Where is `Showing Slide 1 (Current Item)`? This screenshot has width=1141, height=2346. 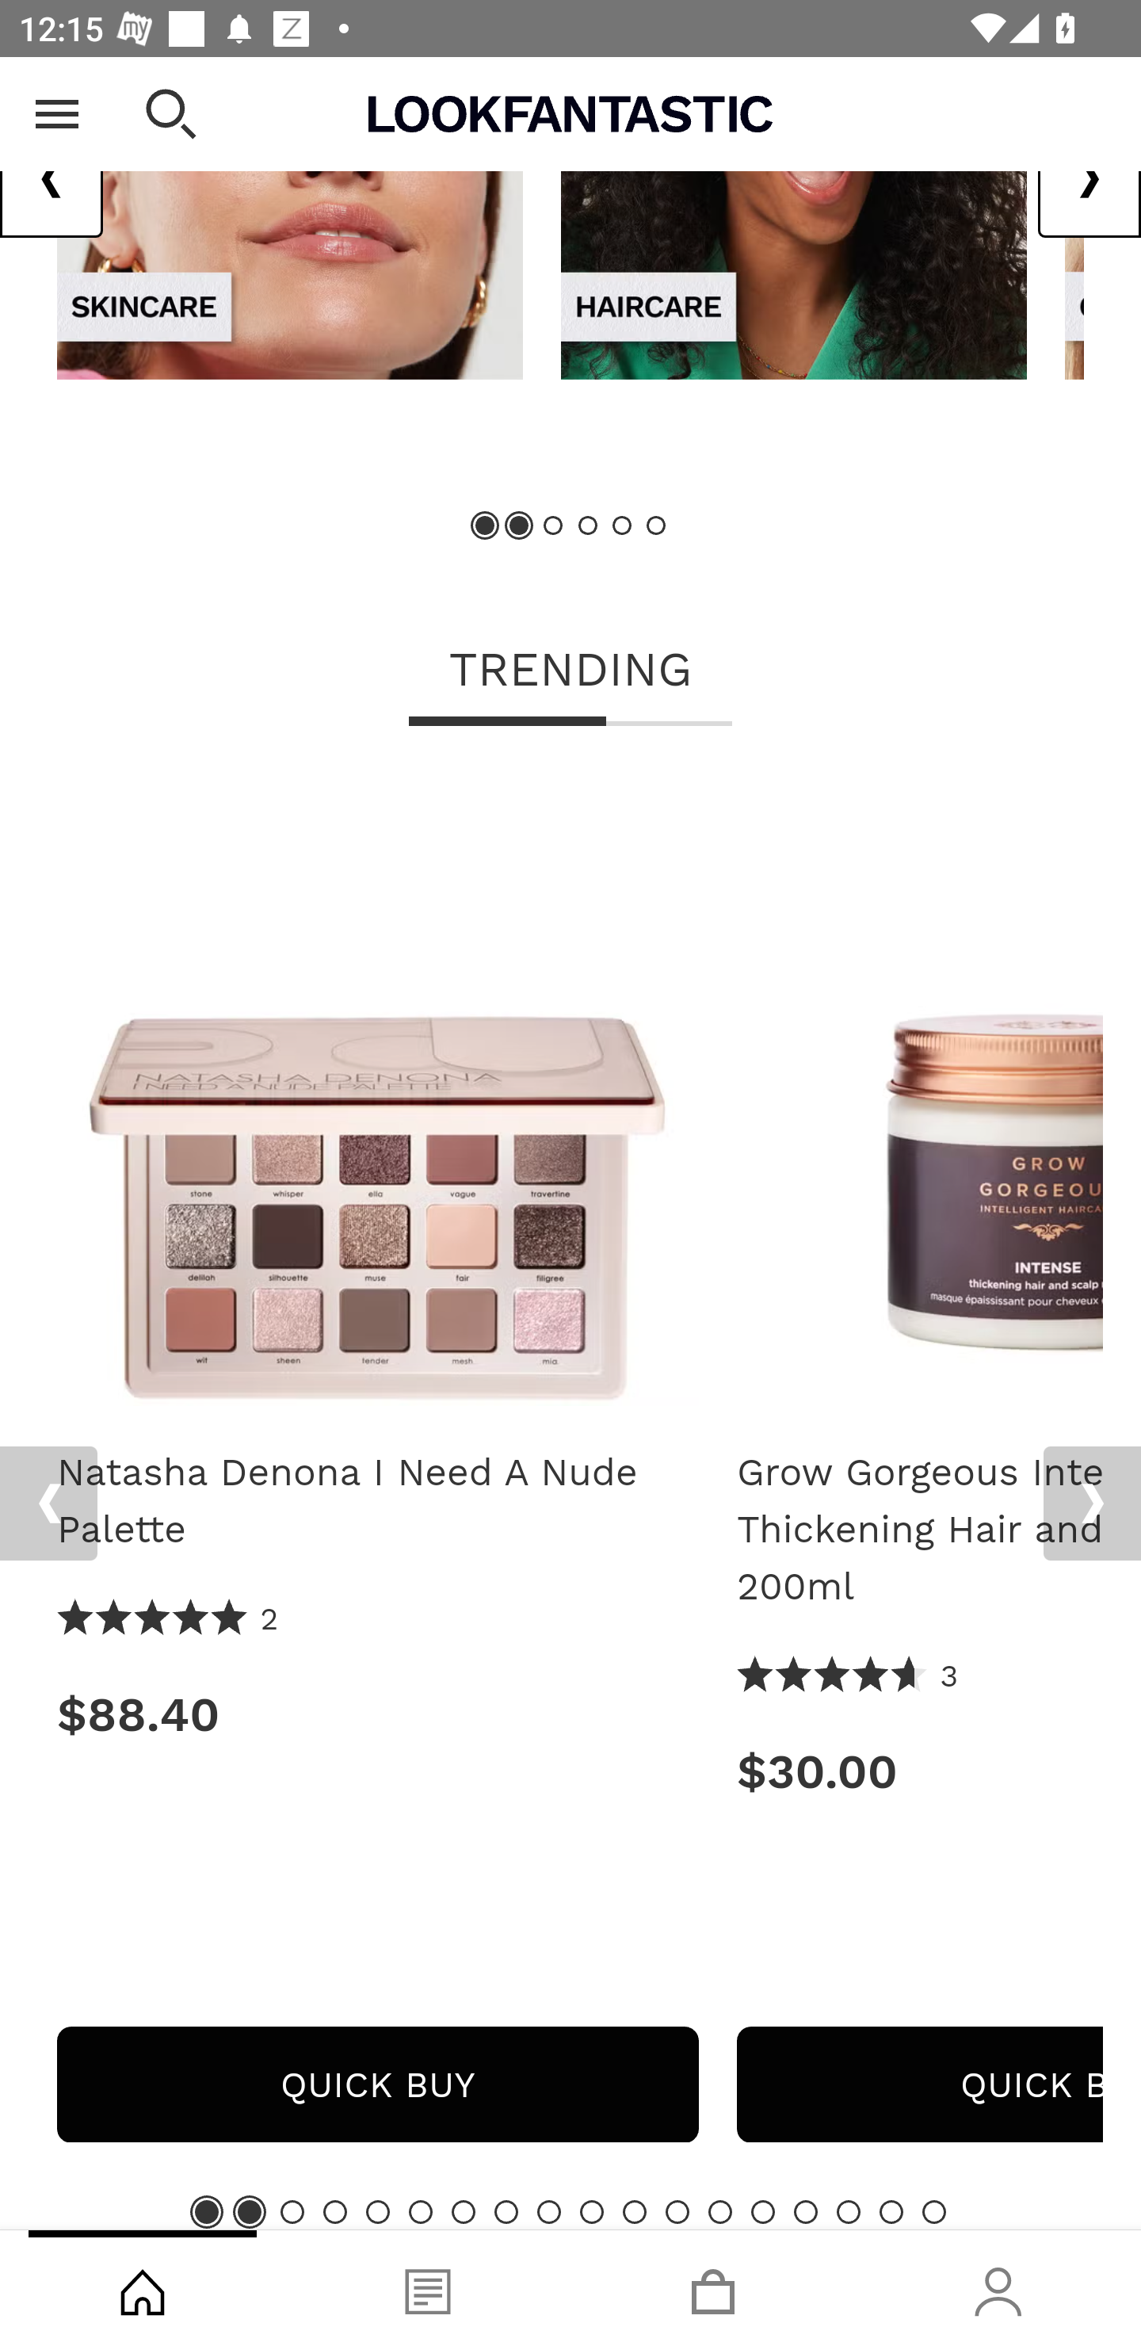 Showing Slide 1 (Current Item) is located at coordinates (486, 526).